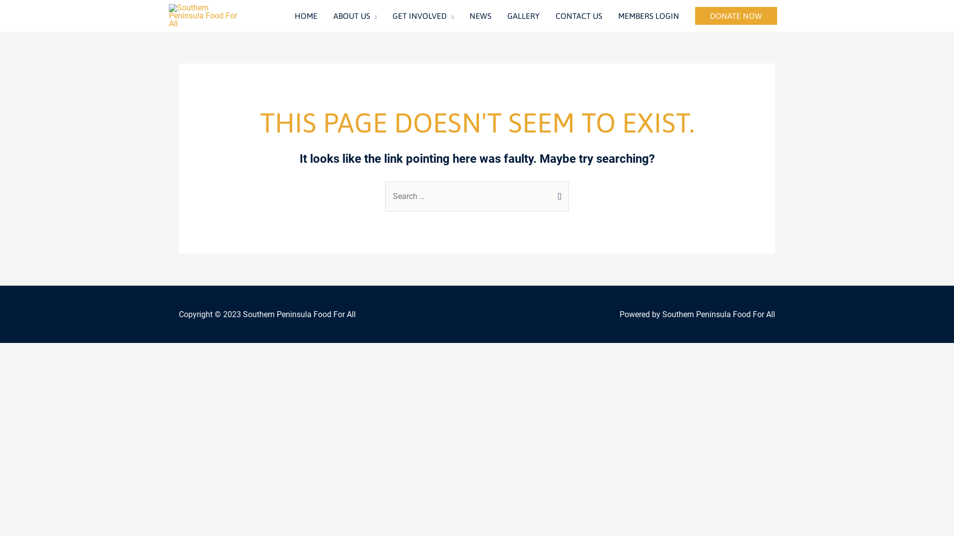 Image resolution: width=954 pixels, height=536 pixels. What do you see at coordinates (423, 16) in the screenshot?
I see `GET INVOLVED` at bounding box center [423, 16].